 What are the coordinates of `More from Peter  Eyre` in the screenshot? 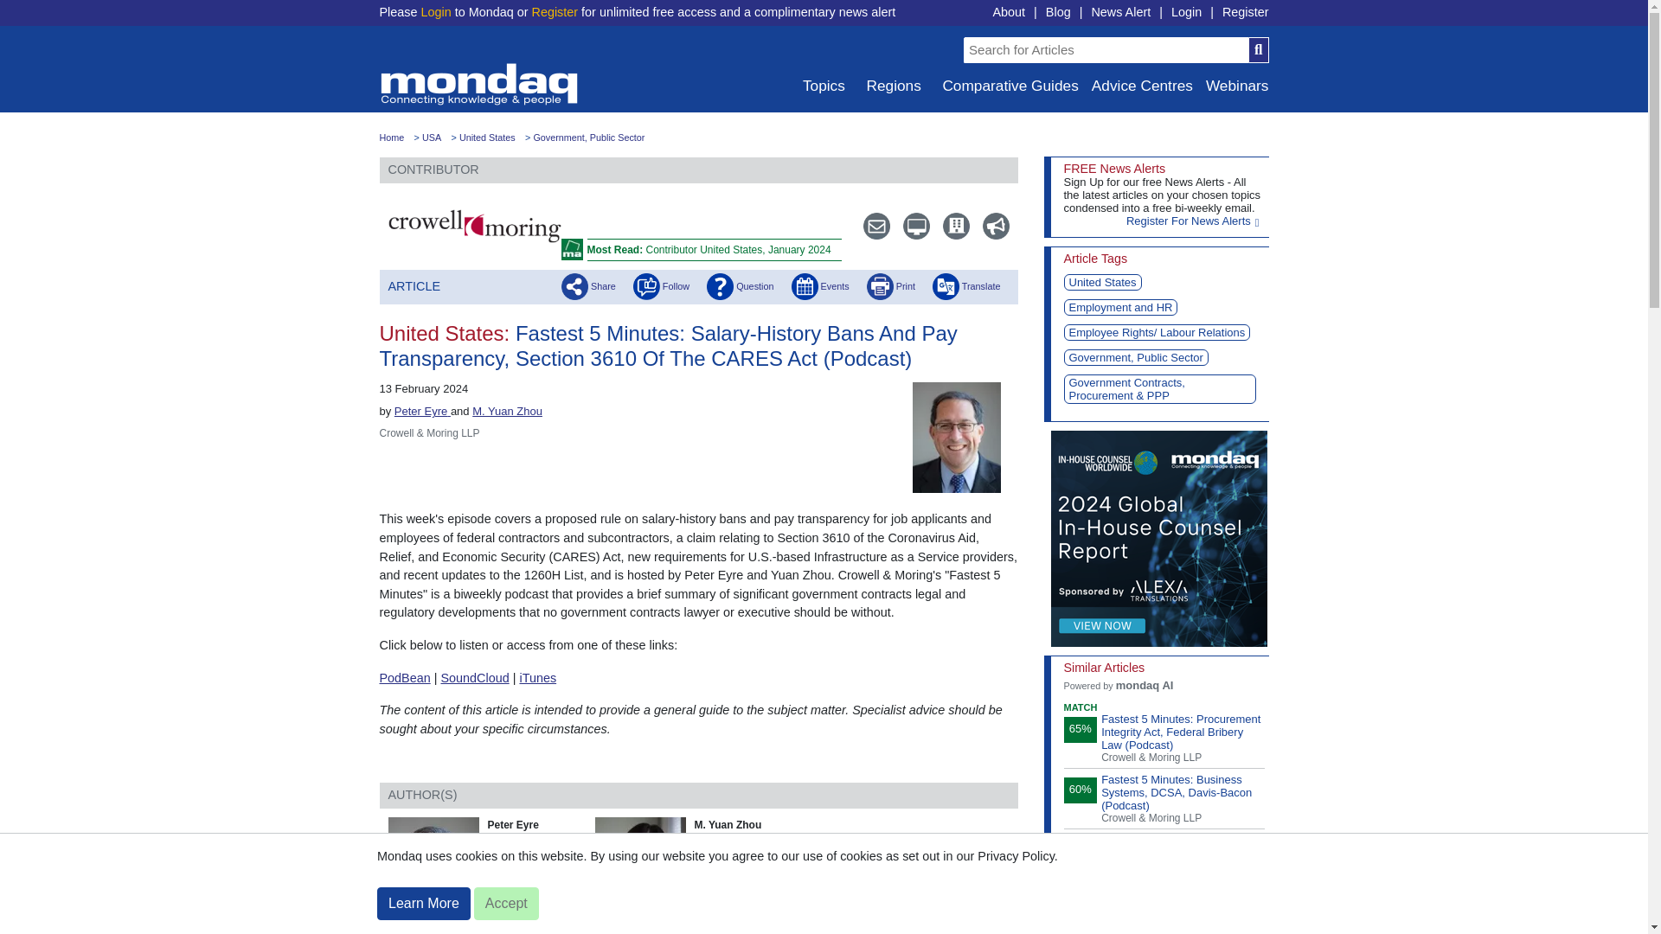 It's located at (505, 918).